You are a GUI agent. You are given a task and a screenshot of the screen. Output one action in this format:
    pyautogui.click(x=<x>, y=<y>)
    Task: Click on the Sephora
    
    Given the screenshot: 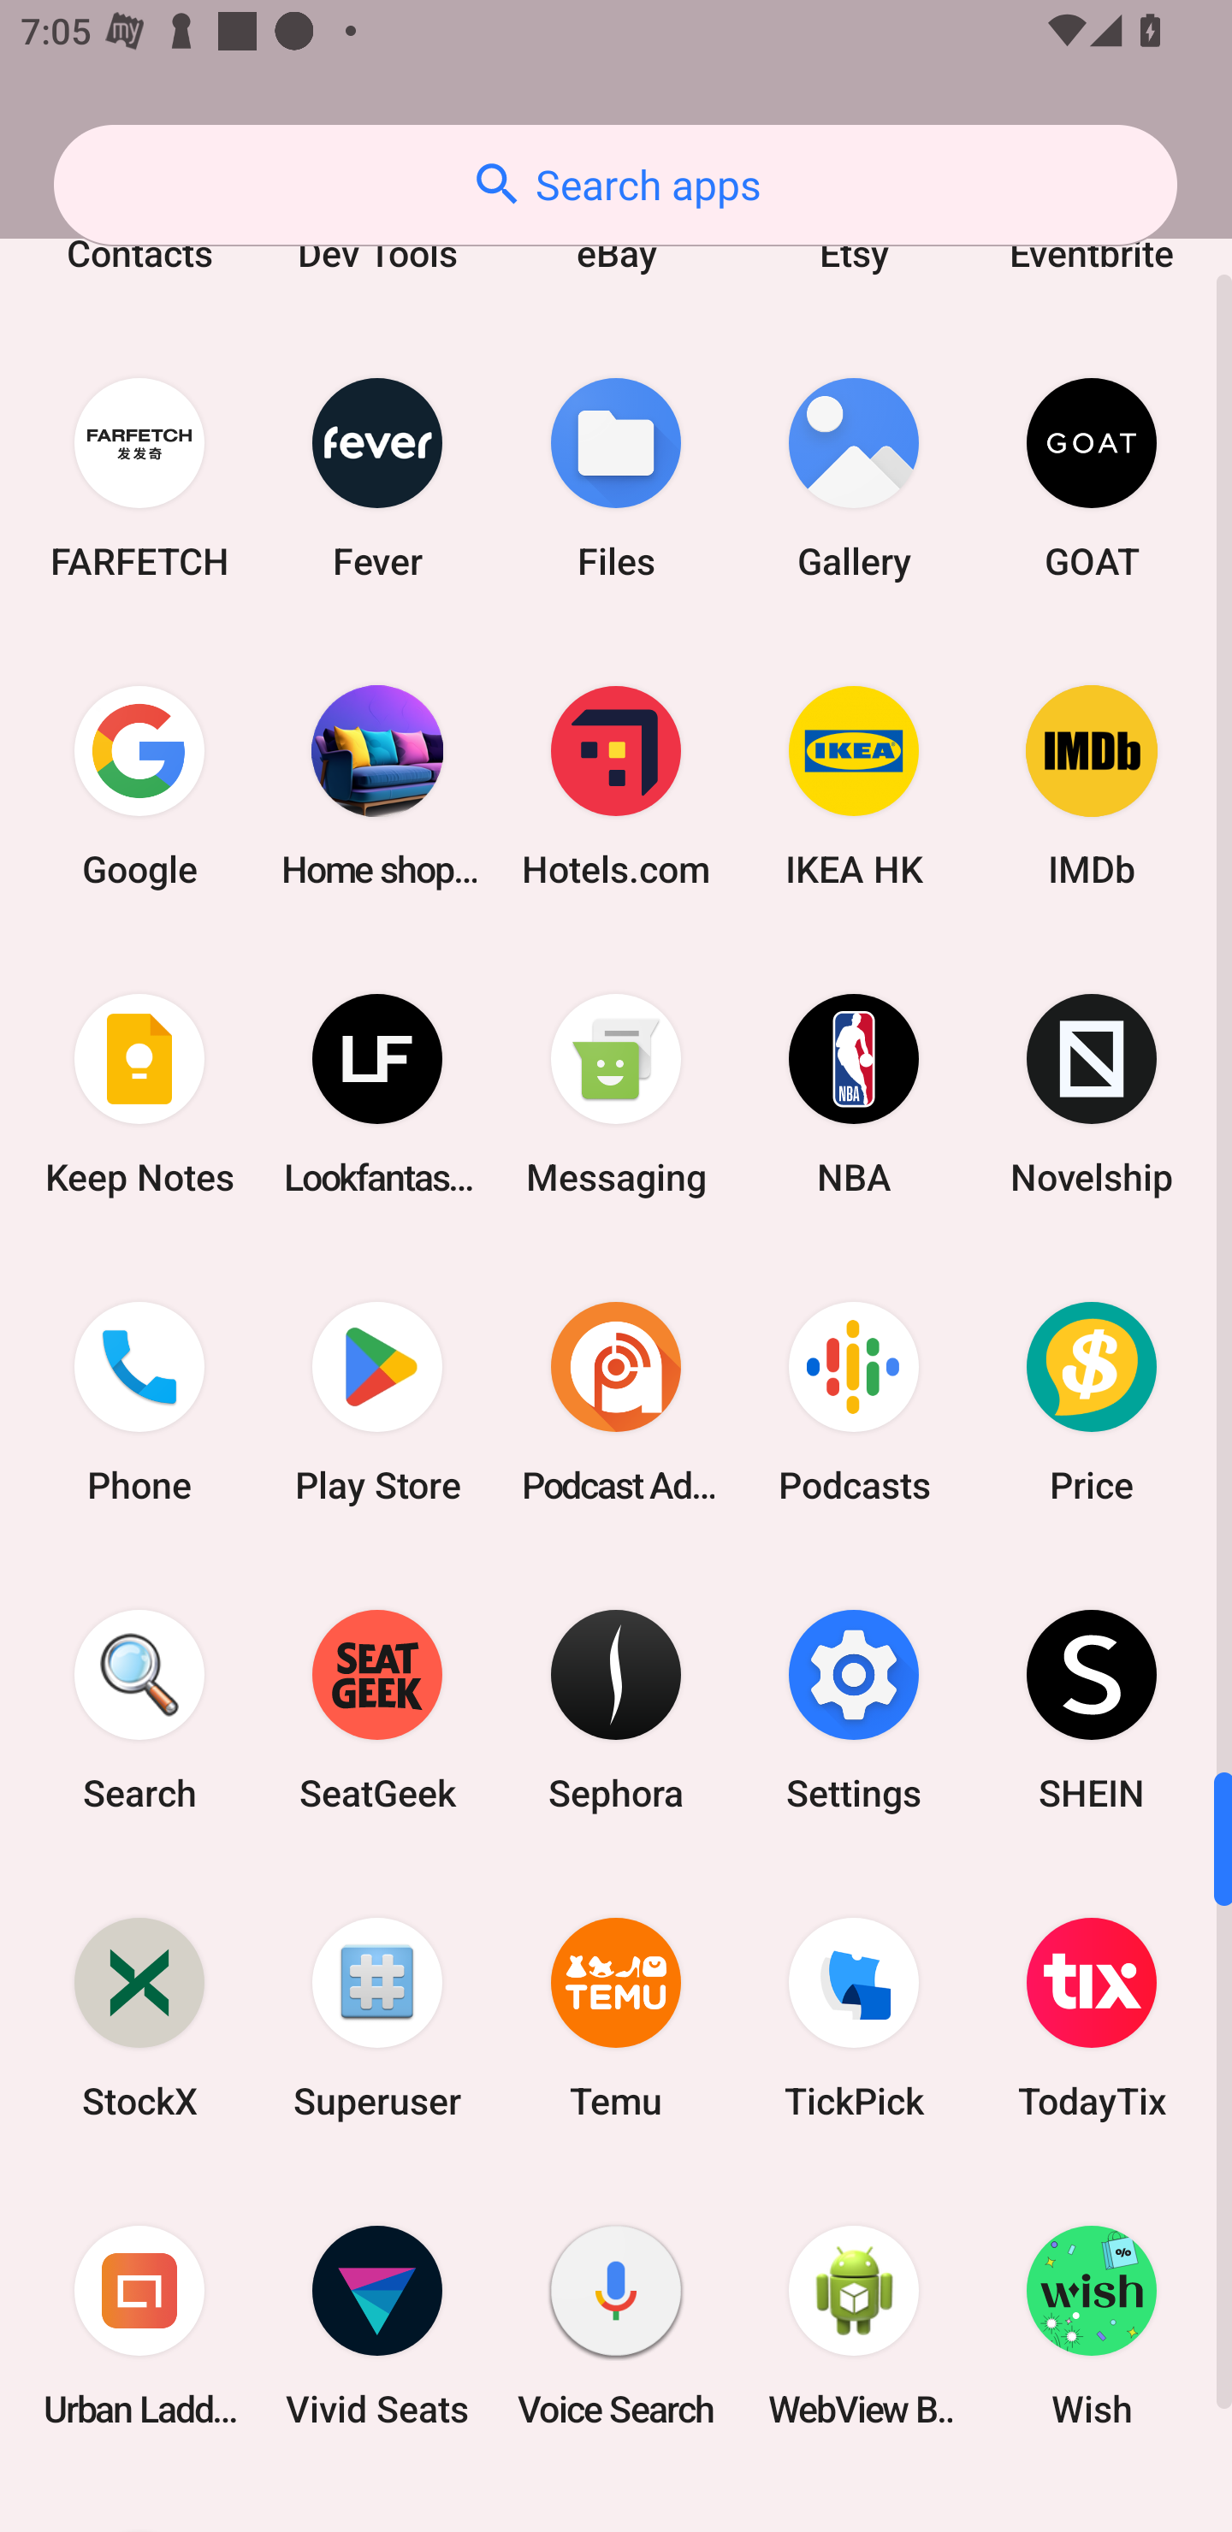 What is the action you would take?
    pyautogui.click(x=616, y=1710)
    